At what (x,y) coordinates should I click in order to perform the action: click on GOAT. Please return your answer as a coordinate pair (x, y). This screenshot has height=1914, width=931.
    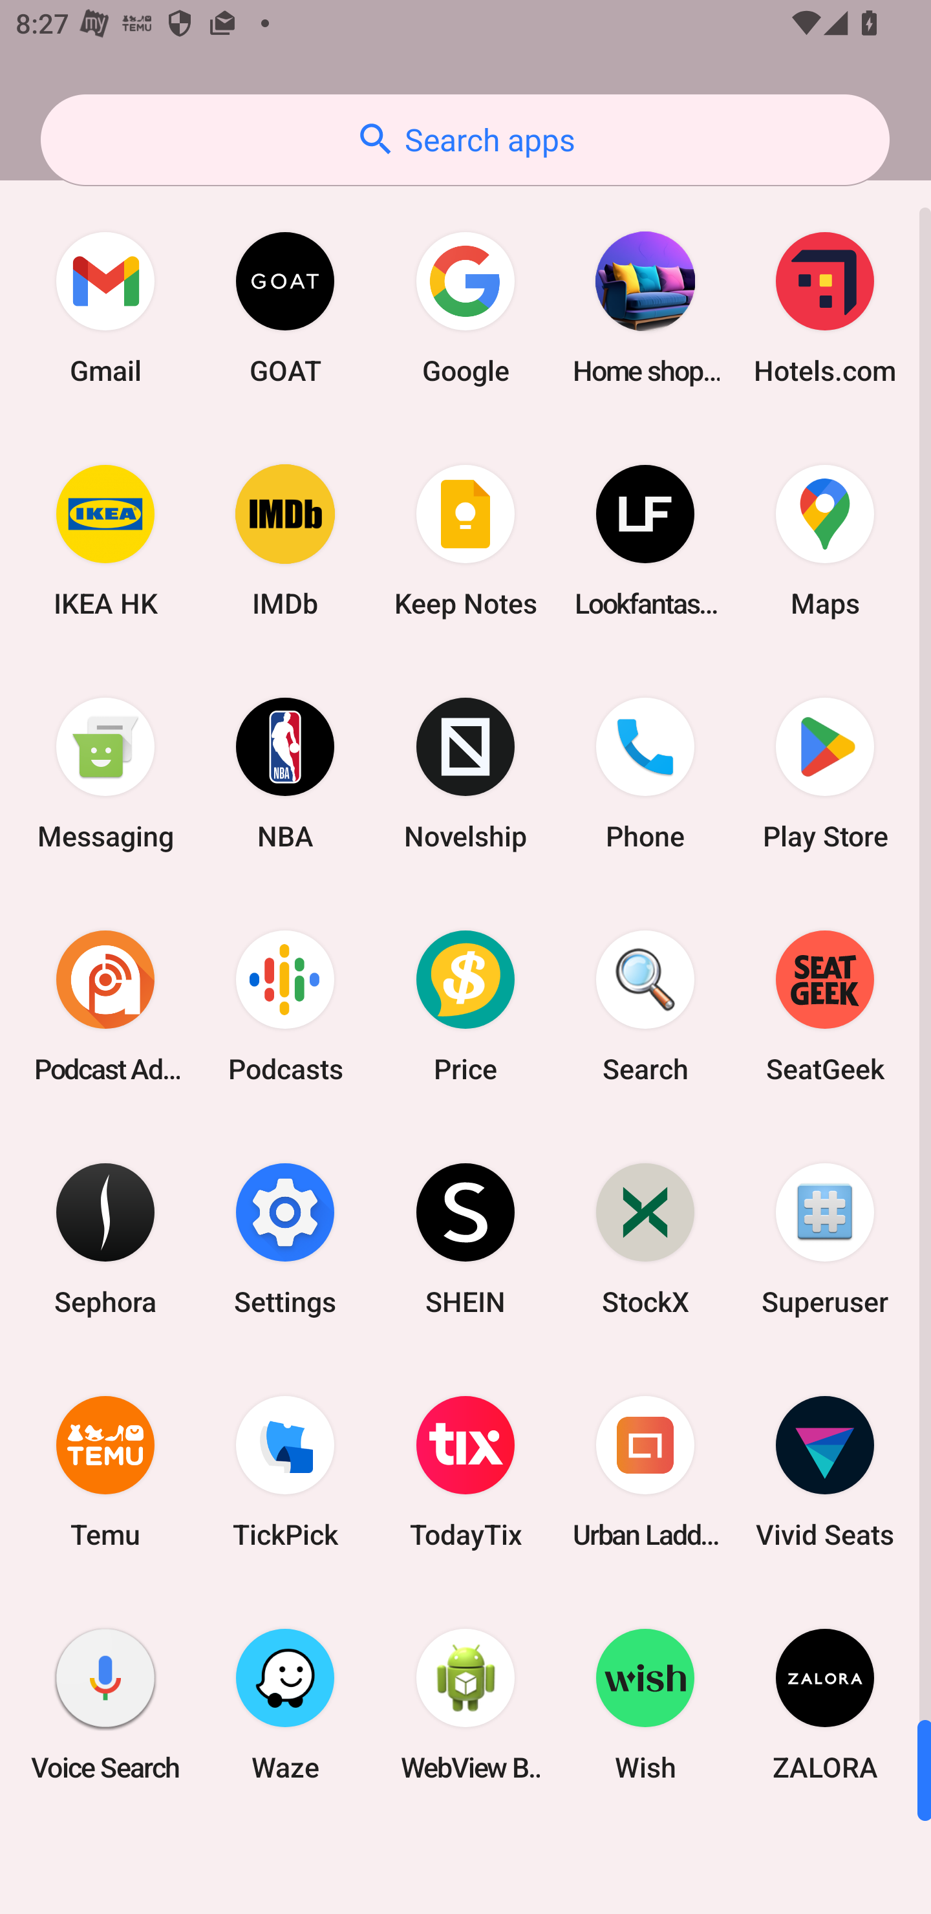
    Looking at the image, I should click on (285, 308).